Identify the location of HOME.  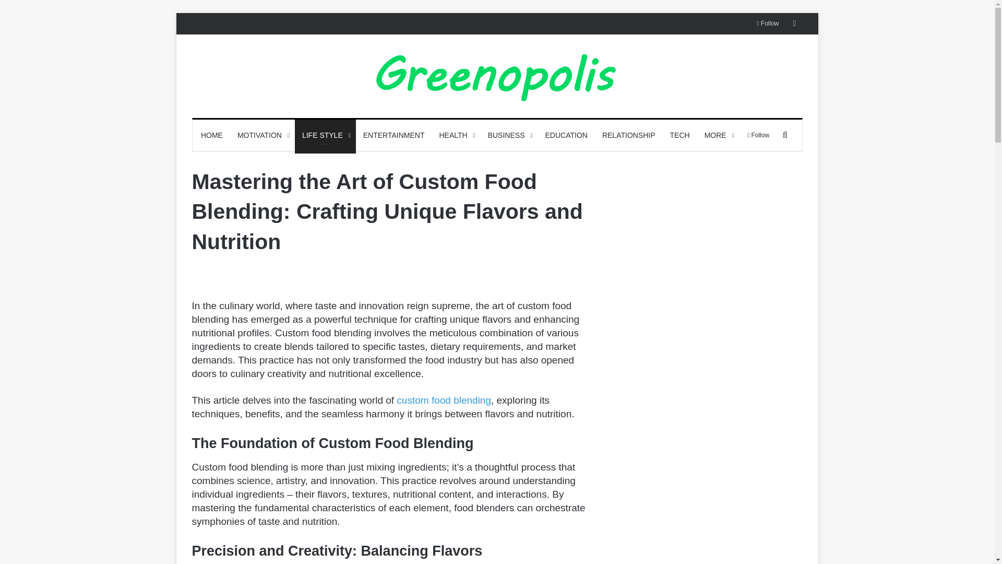
(212, 135).